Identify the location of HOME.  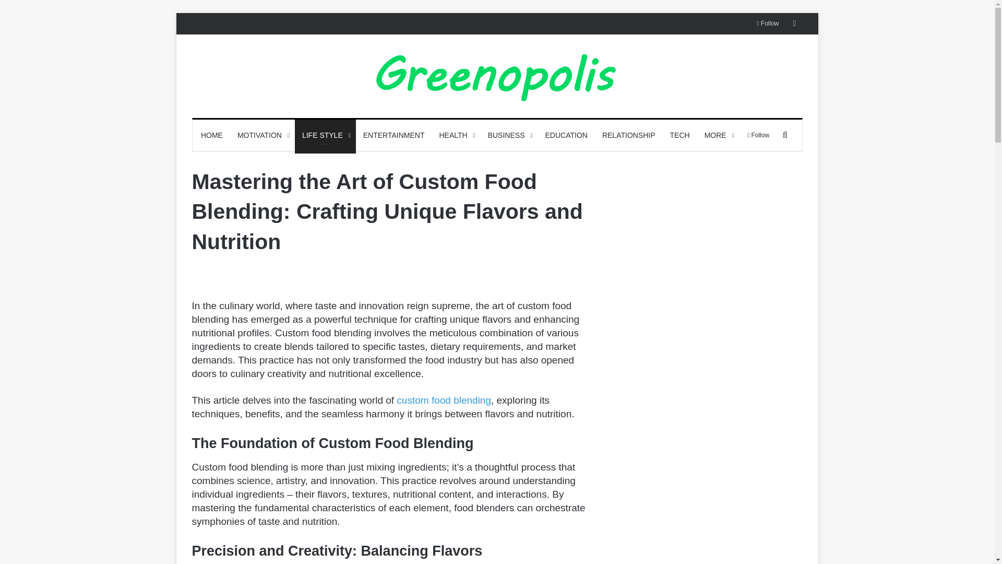
(212, 135).